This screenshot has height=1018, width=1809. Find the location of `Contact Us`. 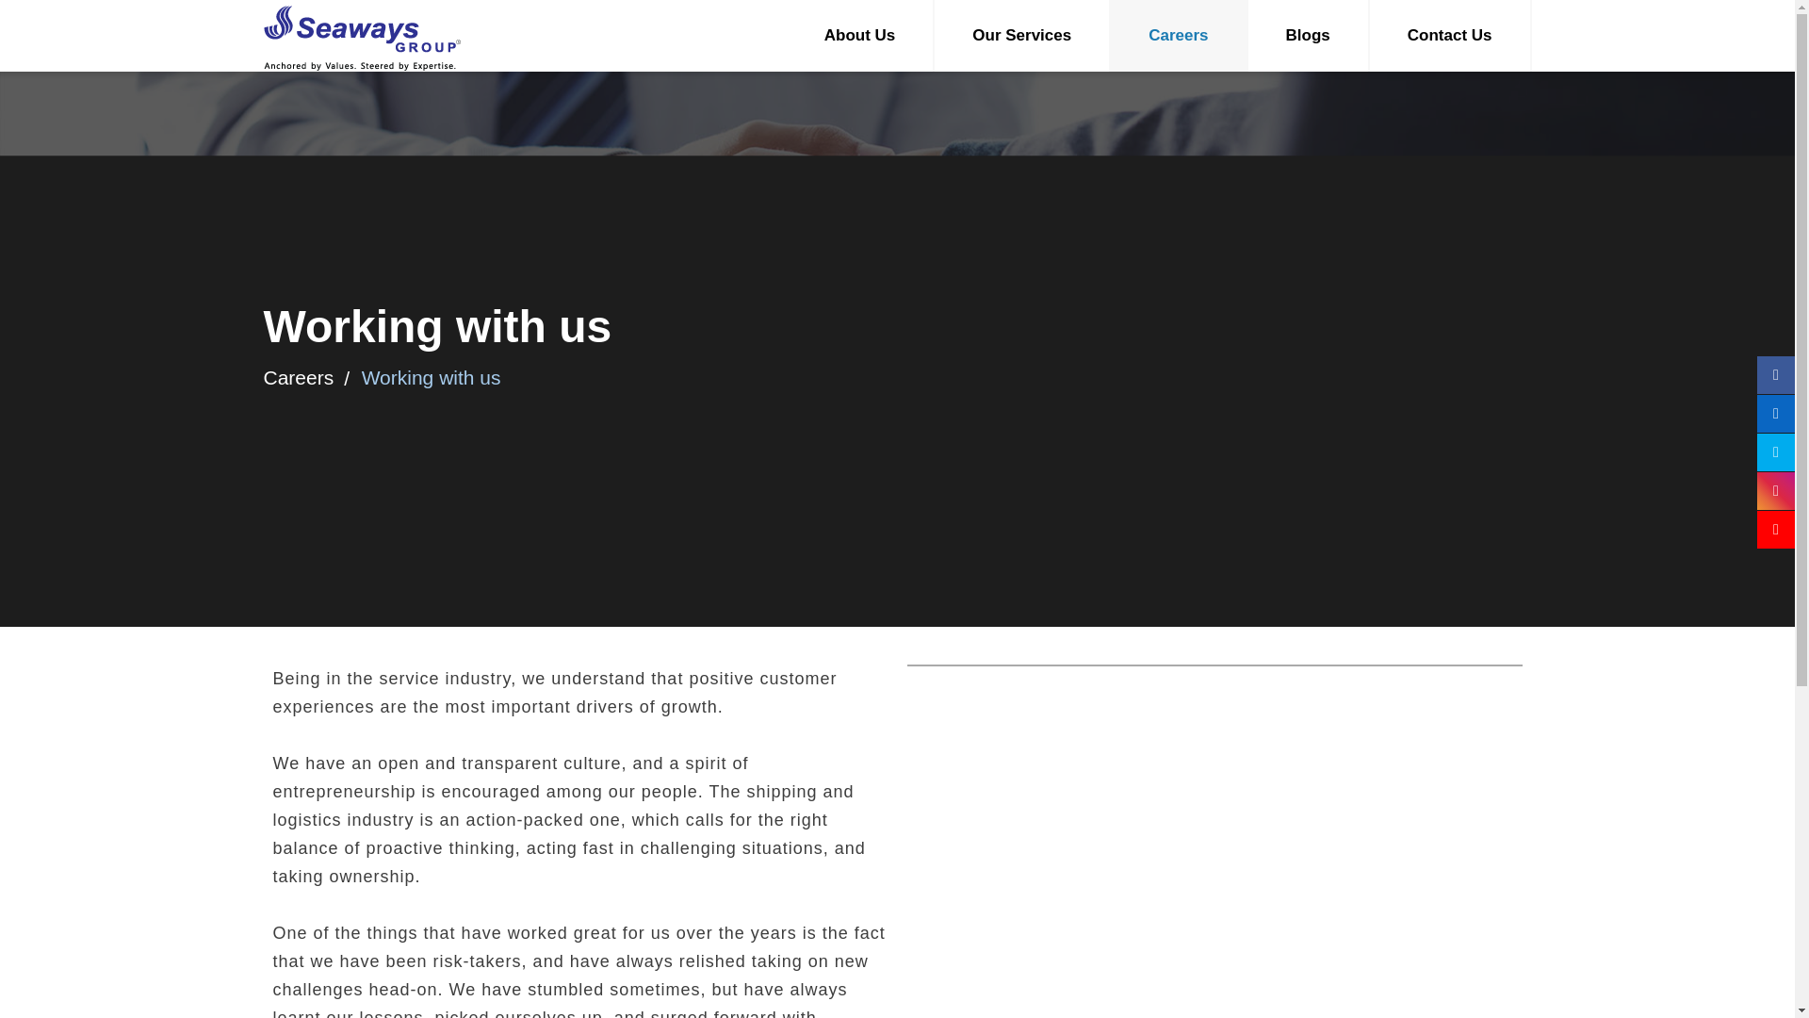

Contact Us is located at coordinates (1451, 36).